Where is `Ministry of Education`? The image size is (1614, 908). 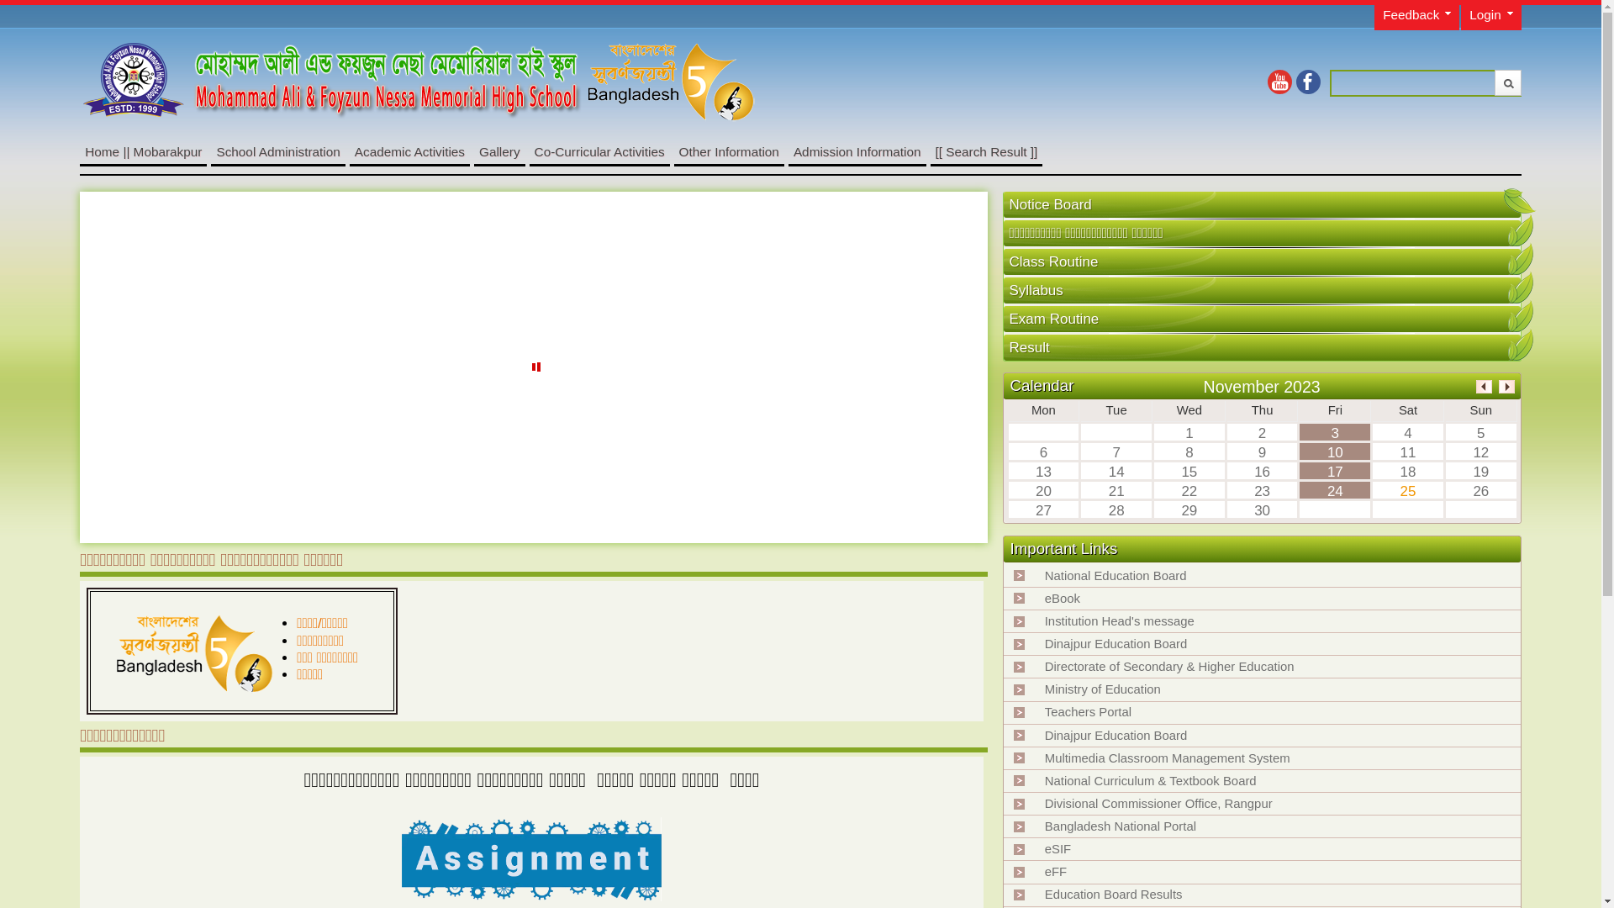 Ministry of Education is located at coordinates (1103, 689).